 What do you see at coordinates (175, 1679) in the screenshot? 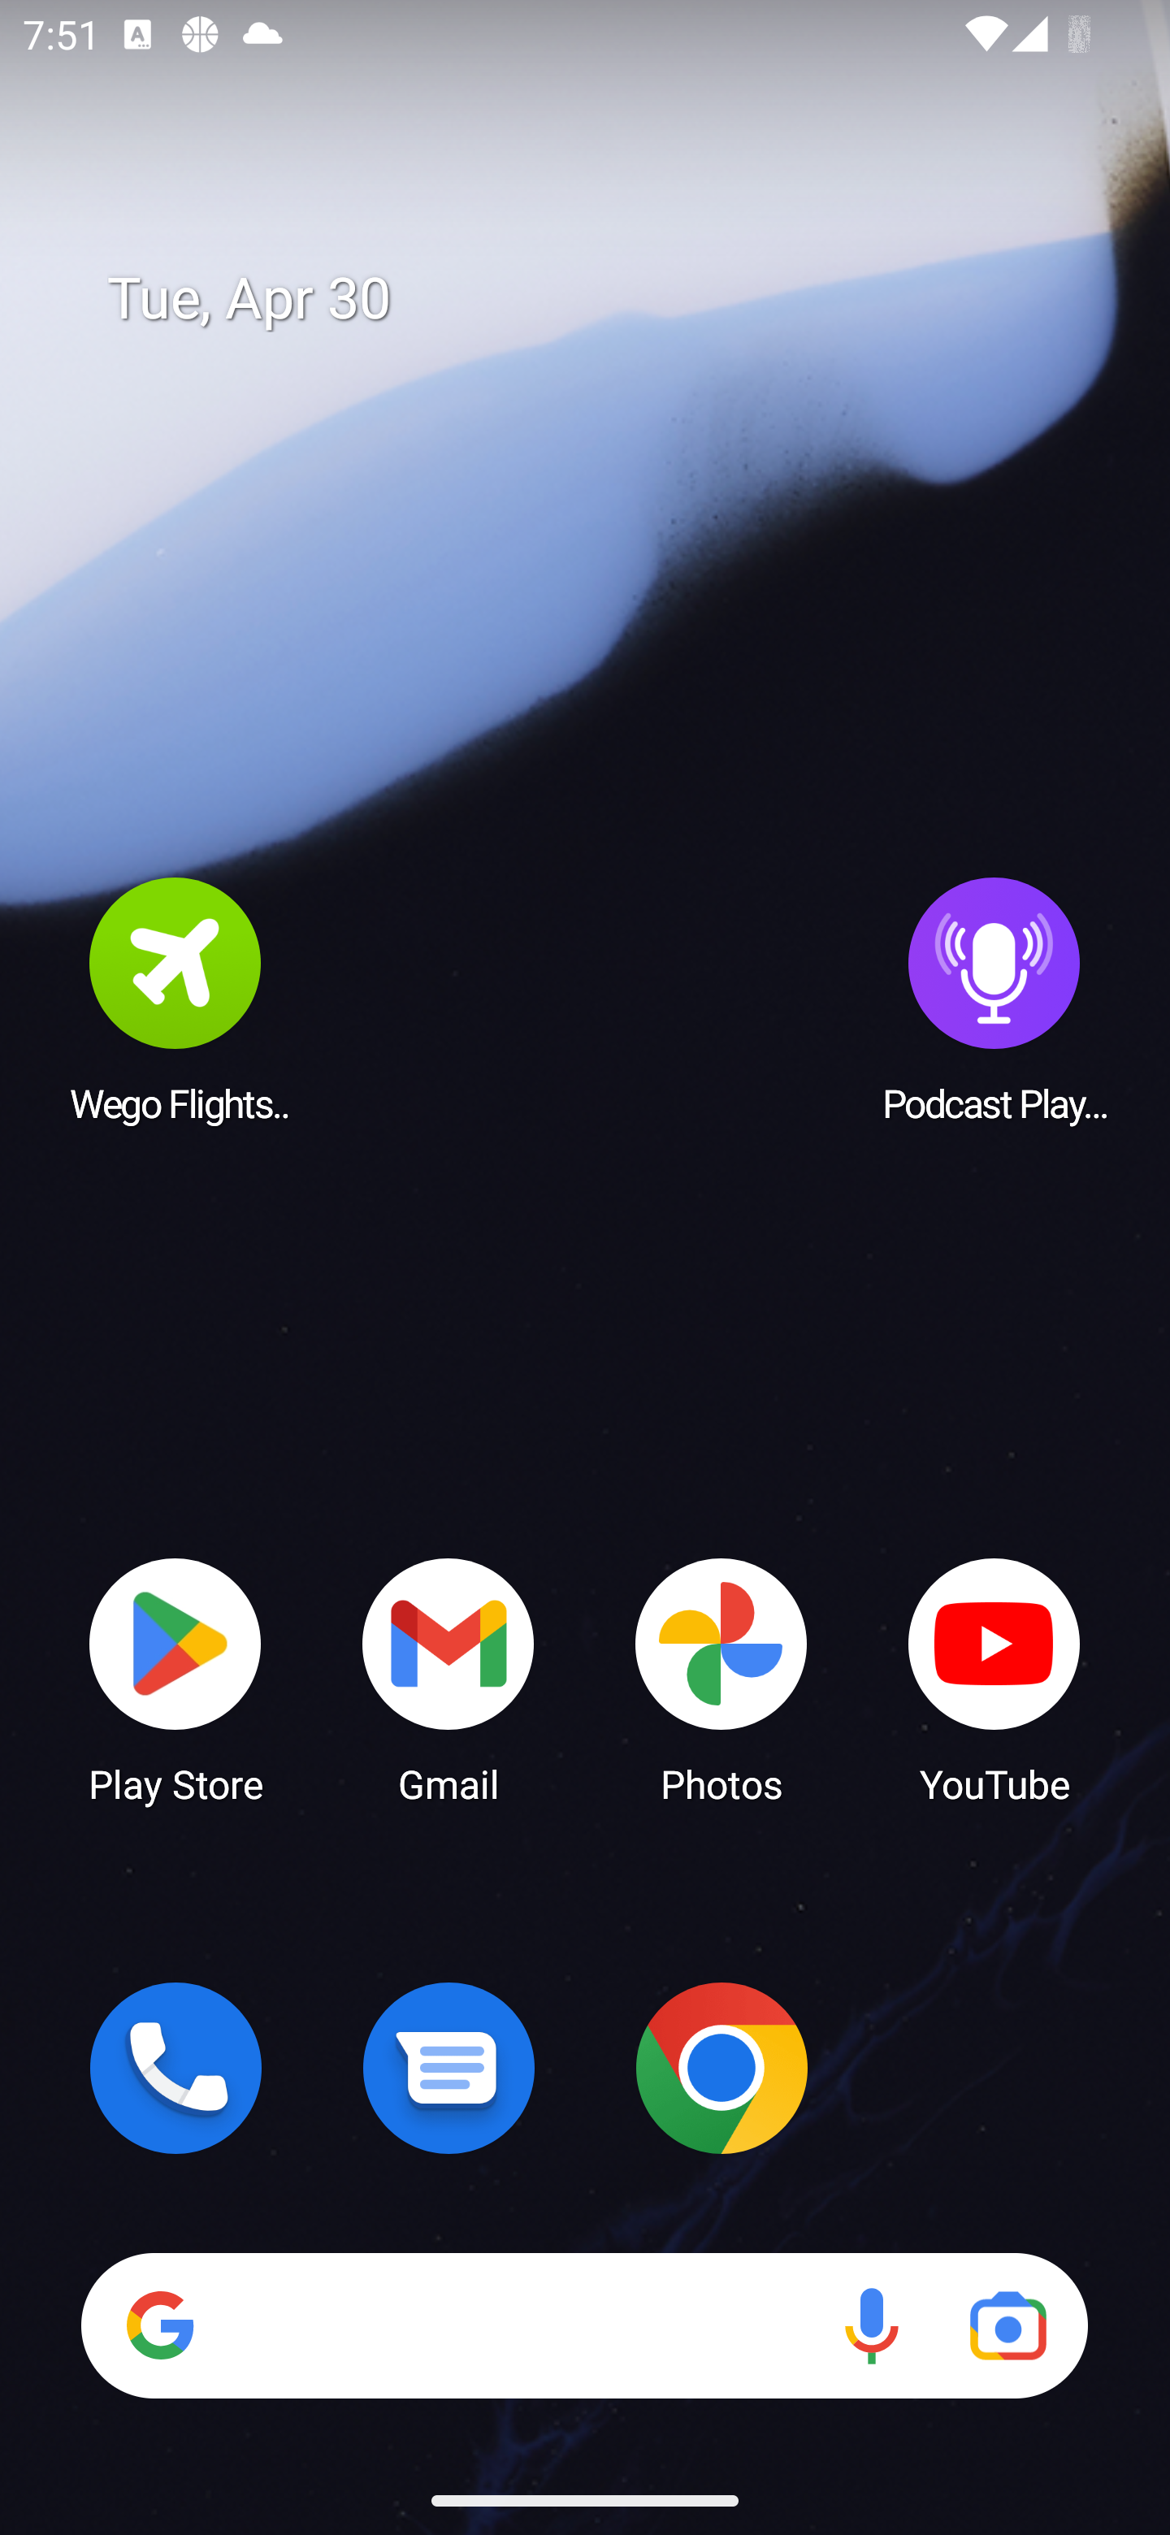
I see `Play Store` at bounding box center [175, 1679].